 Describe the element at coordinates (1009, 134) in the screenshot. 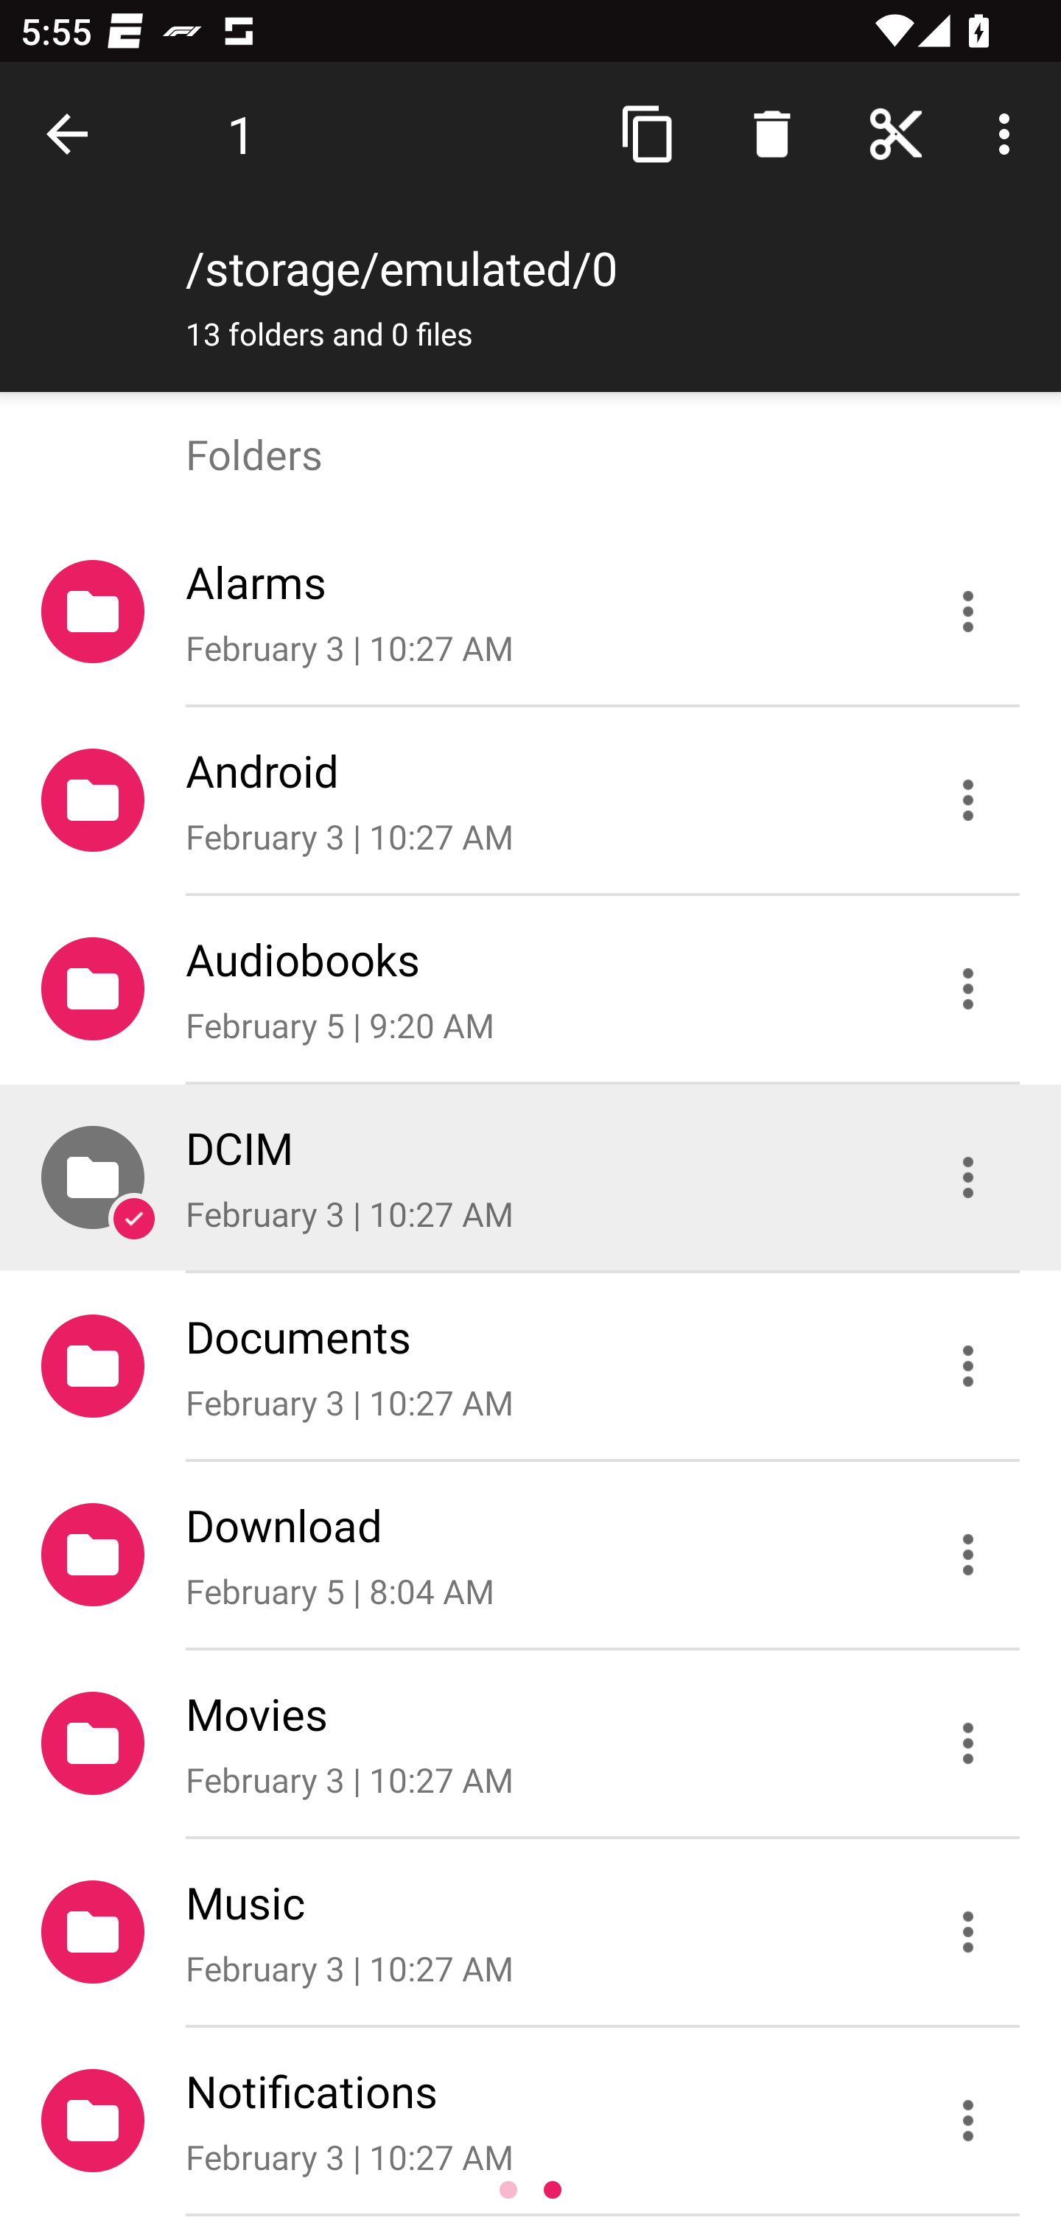

I see `More options` at that location.